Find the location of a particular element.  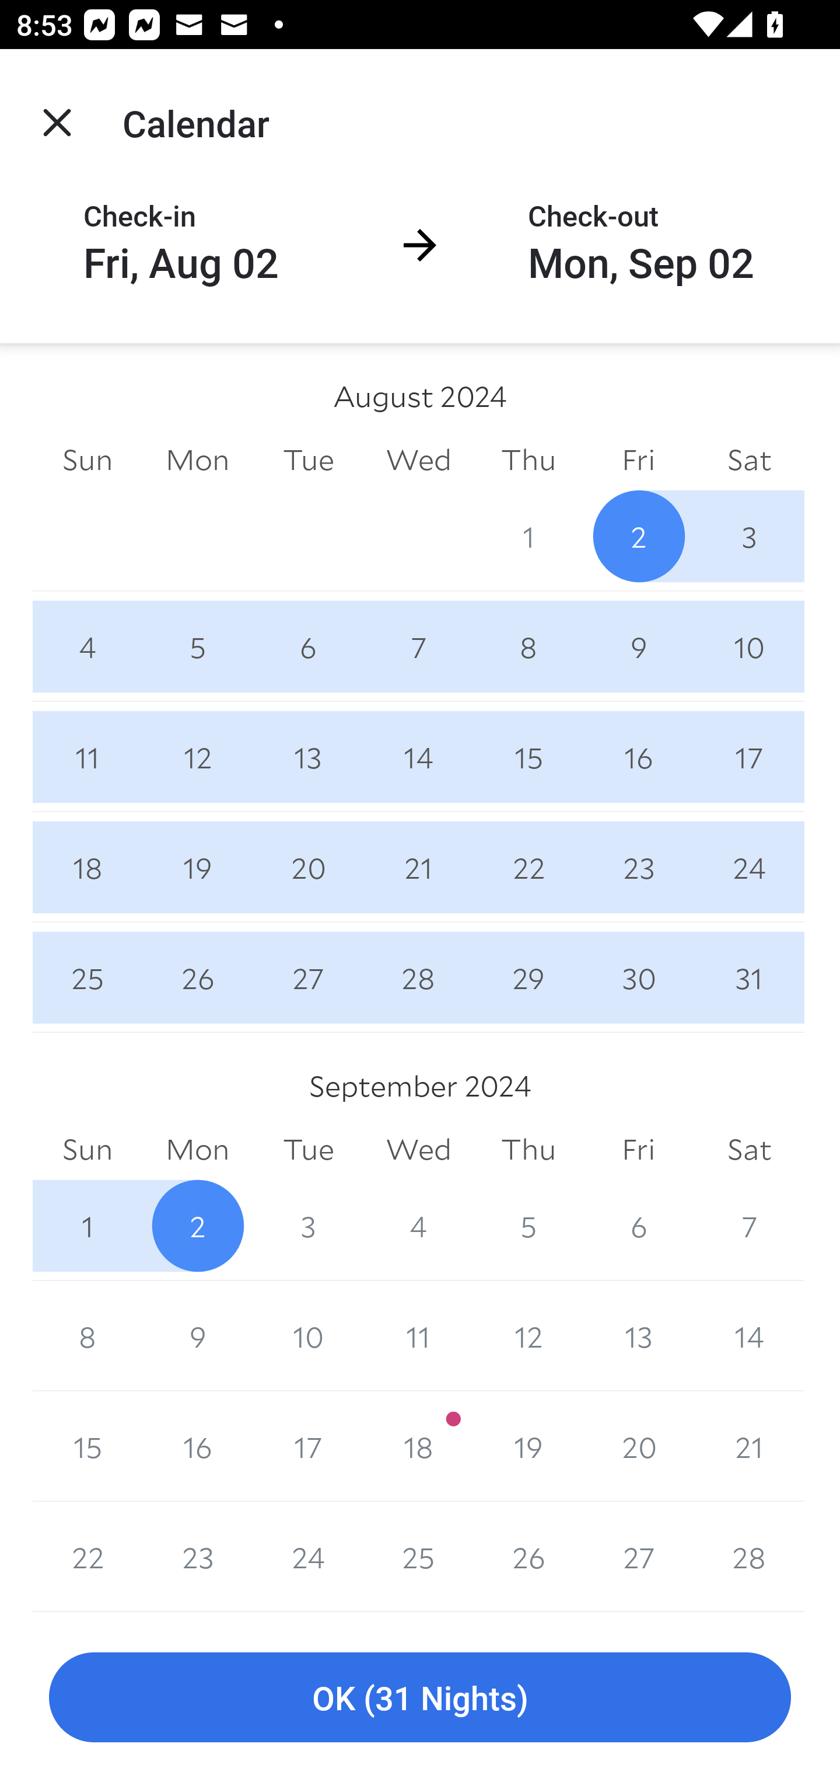

3 3 August 2024 is located at coordinates (749, 536).